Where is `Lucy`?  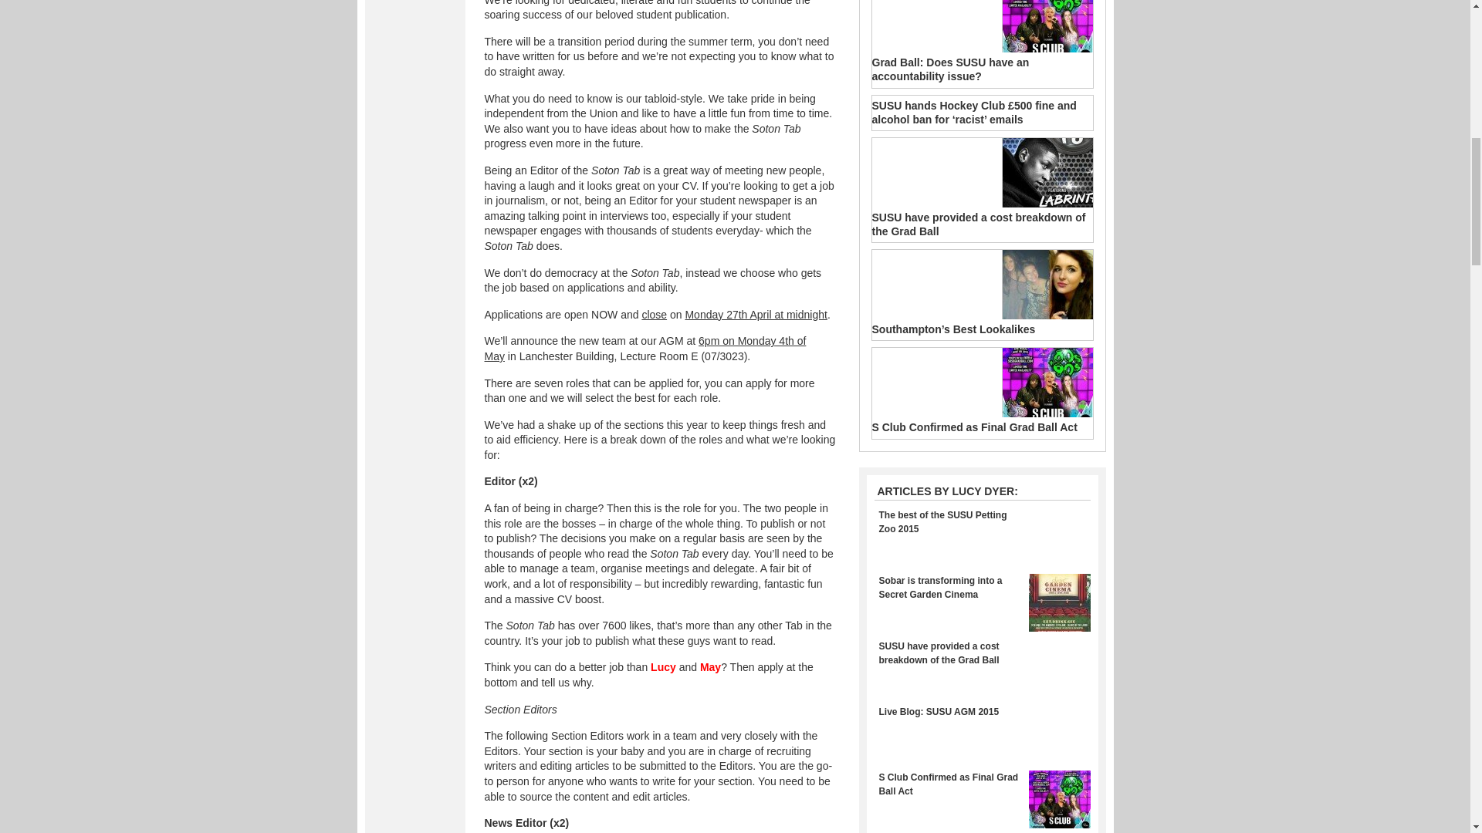 Lucy is located at coordinates (662, 666).